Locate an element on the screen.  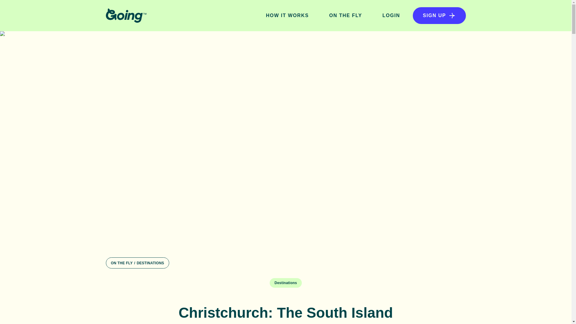
ON THE FLY is located at coordinates (122, 263).